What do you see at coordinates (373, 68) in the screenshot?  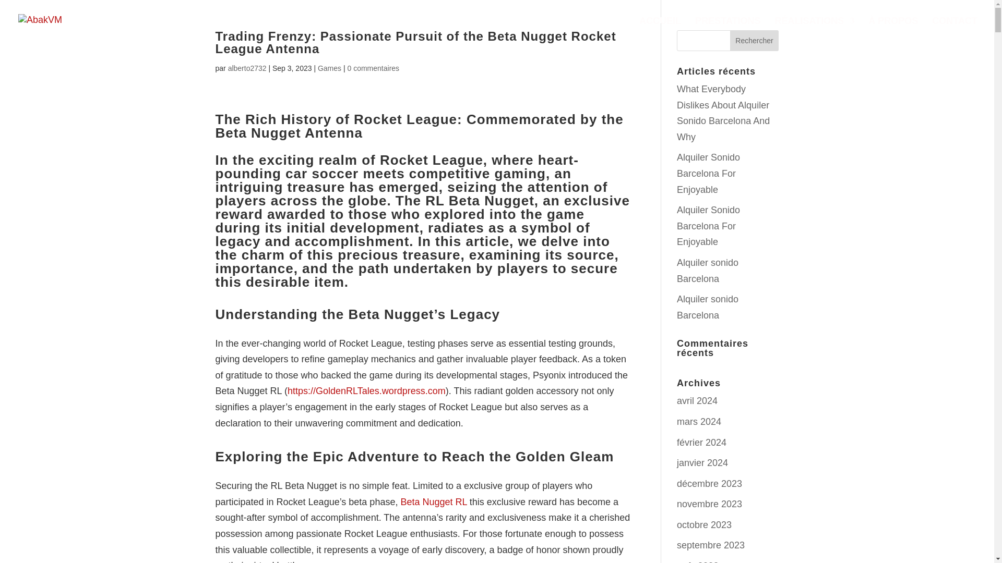 I see `0 commentaires` at bounding box center [373, 68].